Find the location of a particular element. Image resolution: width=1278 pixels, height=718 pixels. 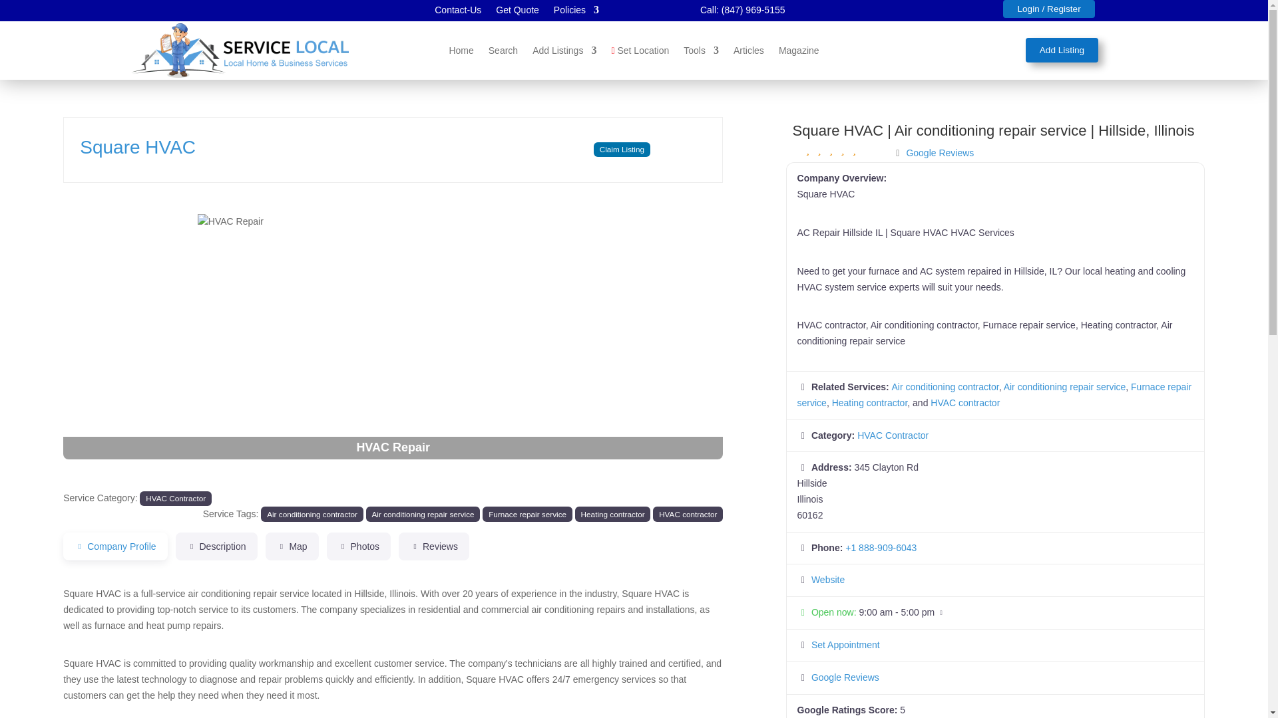

Home is located at coordinates (461, 53).